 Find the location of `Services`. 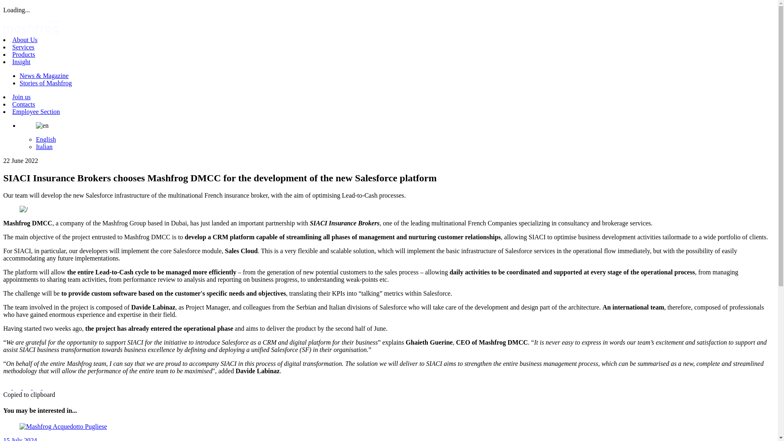

Services is located at coordinates (23, 47).